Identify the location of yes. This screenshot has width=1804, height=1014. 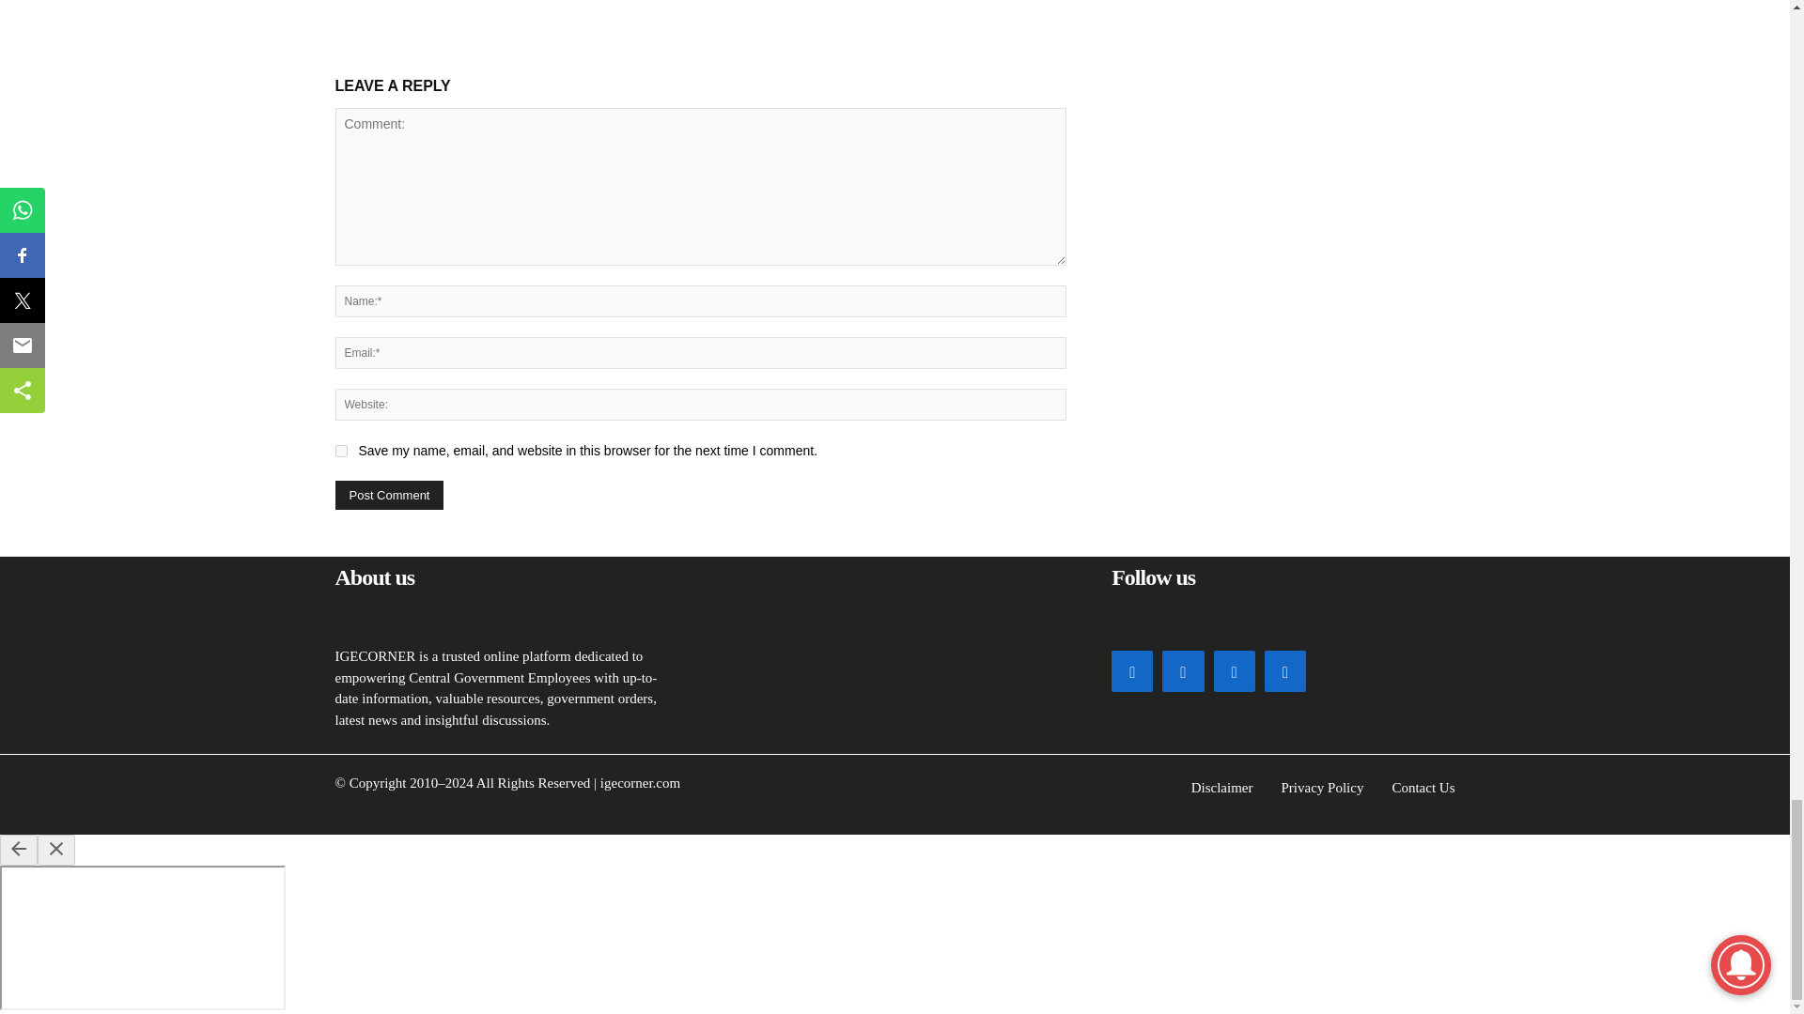
(340, 451).